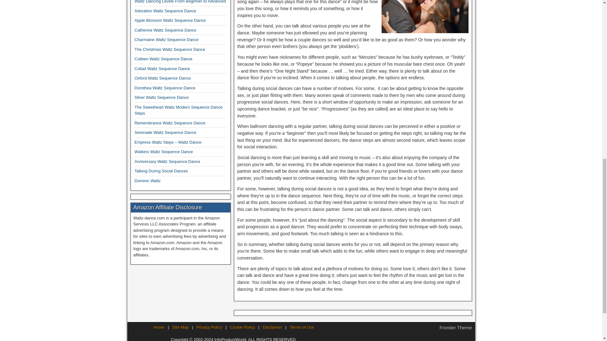  What do you see at coordinates (168, 162) in the screenshot?
I see `Anniversary Waltz Sequence Dance` at bounding box center [168, 162].